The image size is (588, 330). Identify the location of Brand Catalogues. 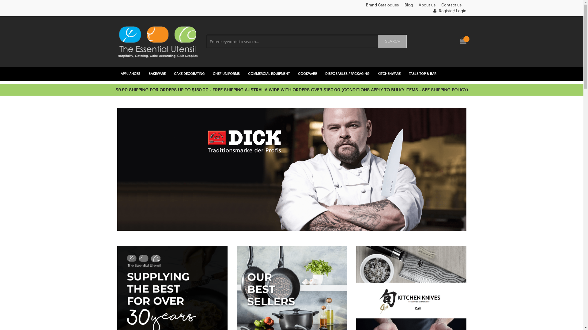
(382, 5).